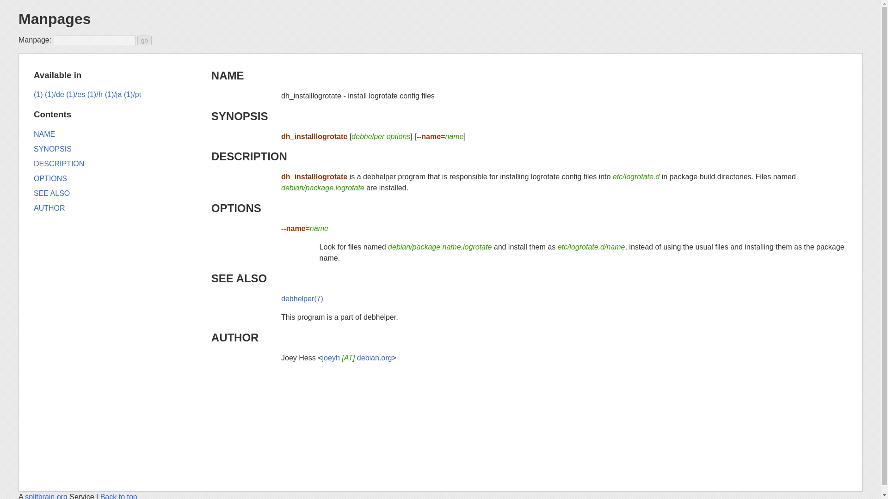 The width and height of the screenshot is (888, 499). I want to click on AUTHOR, so click(49, 208).